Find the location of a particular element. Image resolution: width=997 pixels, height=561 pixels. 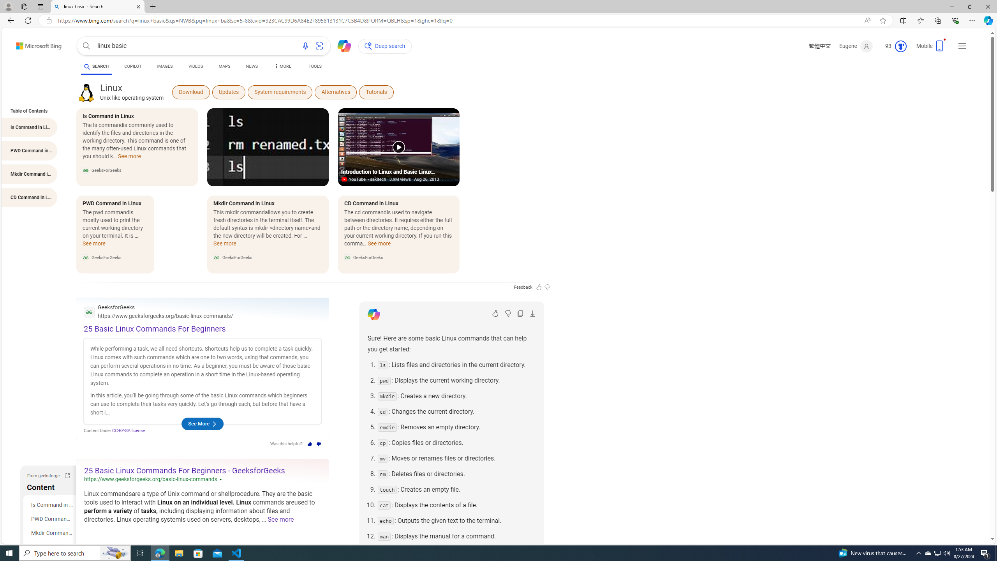

cp: Copies files or directories. is located at coordinates (456, 443).